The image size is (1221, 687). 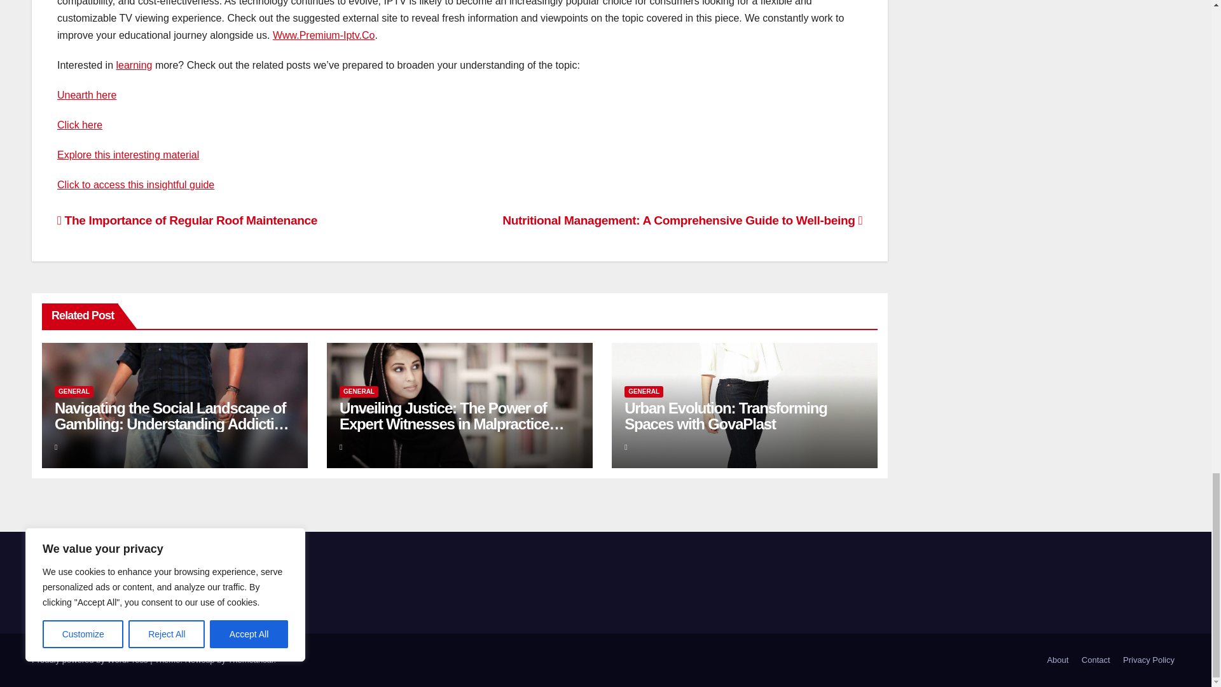 I want to click on Nutritional Management: A Comprehensive Guide to Well-being, so click(x=682, y=220).